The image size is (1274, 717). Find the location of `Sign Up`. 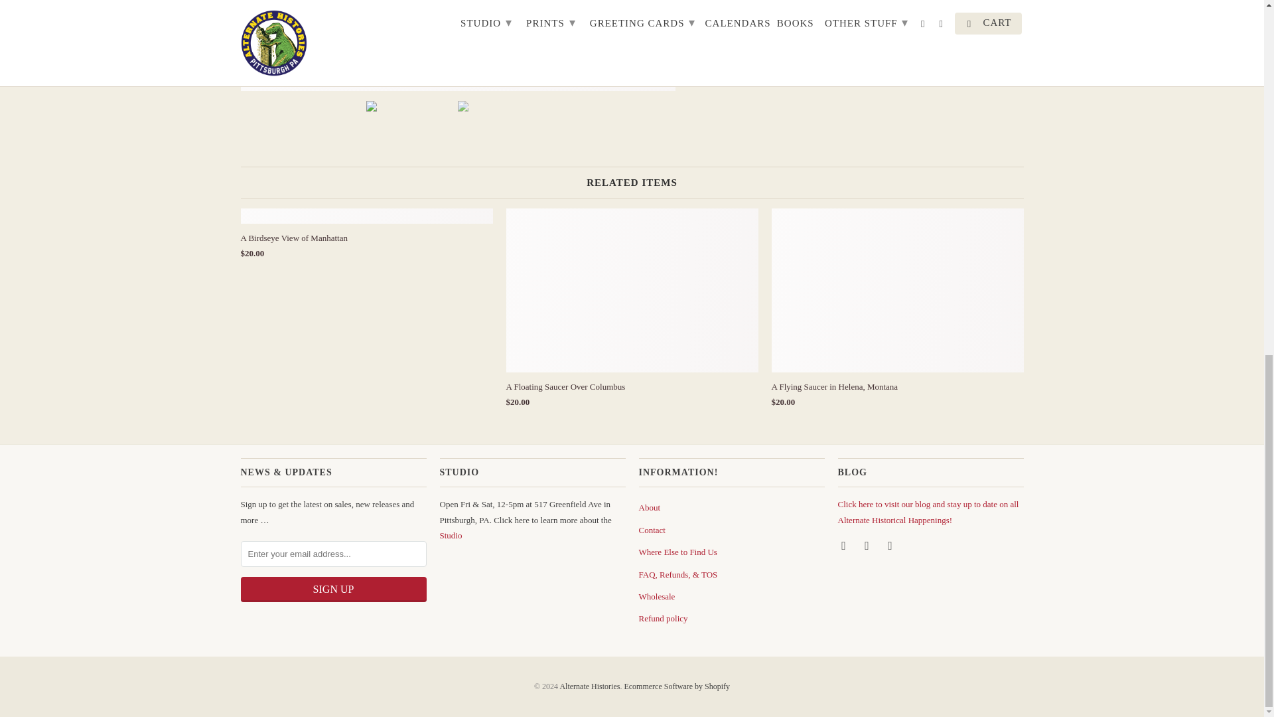

Sign Up is located at coordinates (333, 590).